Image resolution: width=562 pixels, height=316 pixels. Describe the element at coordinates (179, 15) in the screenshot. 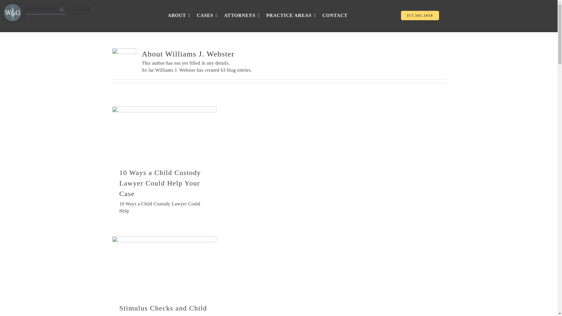

I see `ABOUT` at that location.